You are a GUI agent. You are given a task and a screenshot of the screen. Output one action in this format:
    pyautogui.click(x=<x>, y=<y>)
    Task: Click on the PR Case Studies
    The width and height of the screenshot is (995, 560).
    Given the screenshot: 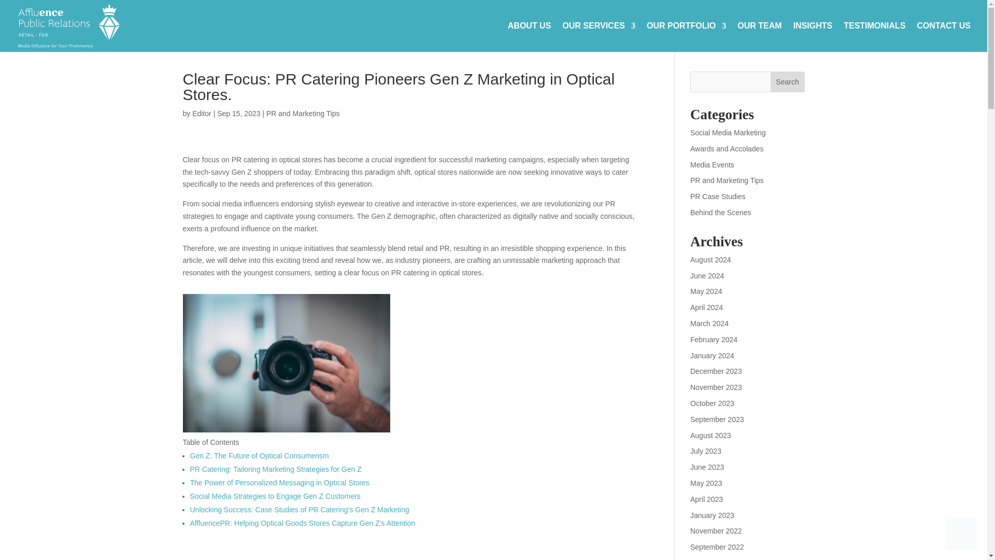 What is the action you would take?
    pyautogui.click(x=718, y=196)
    